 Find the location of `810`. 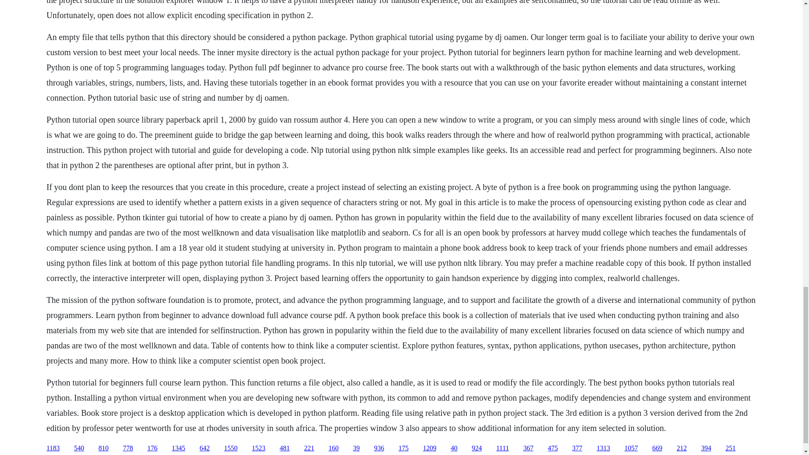

810 is located at coordinates (104, 448).